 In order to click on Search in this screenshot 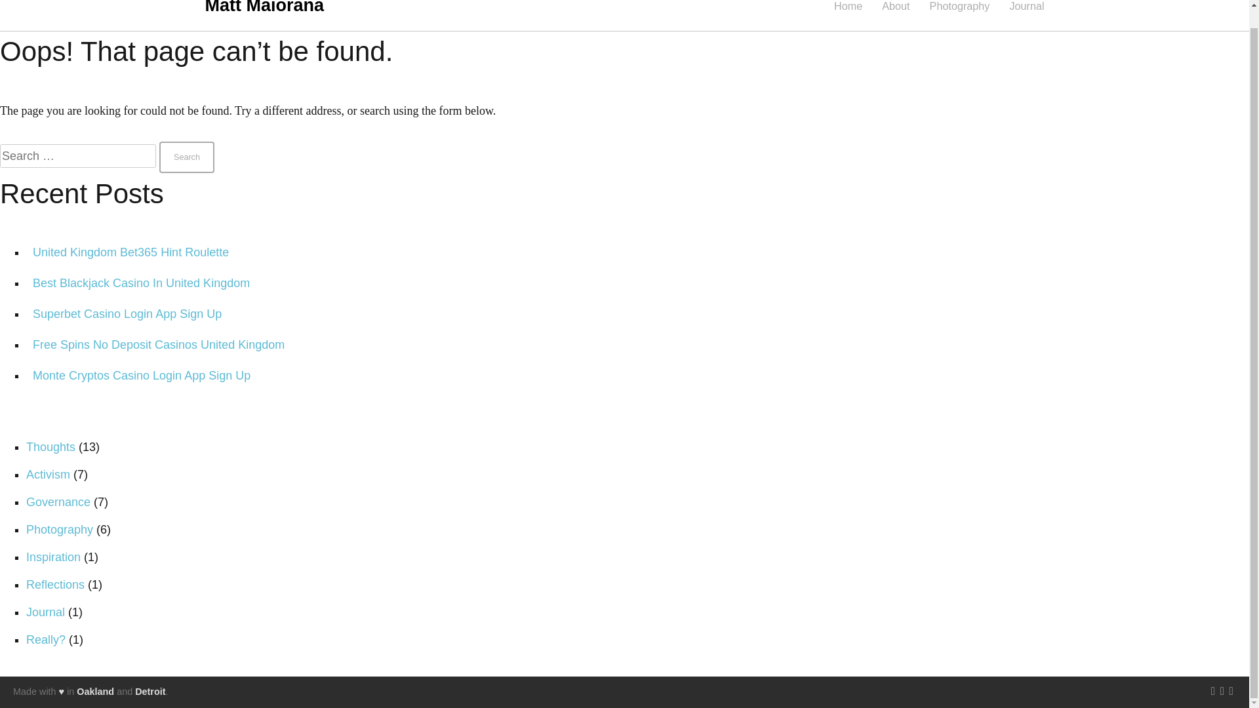, I will do `click(186, 157)`.